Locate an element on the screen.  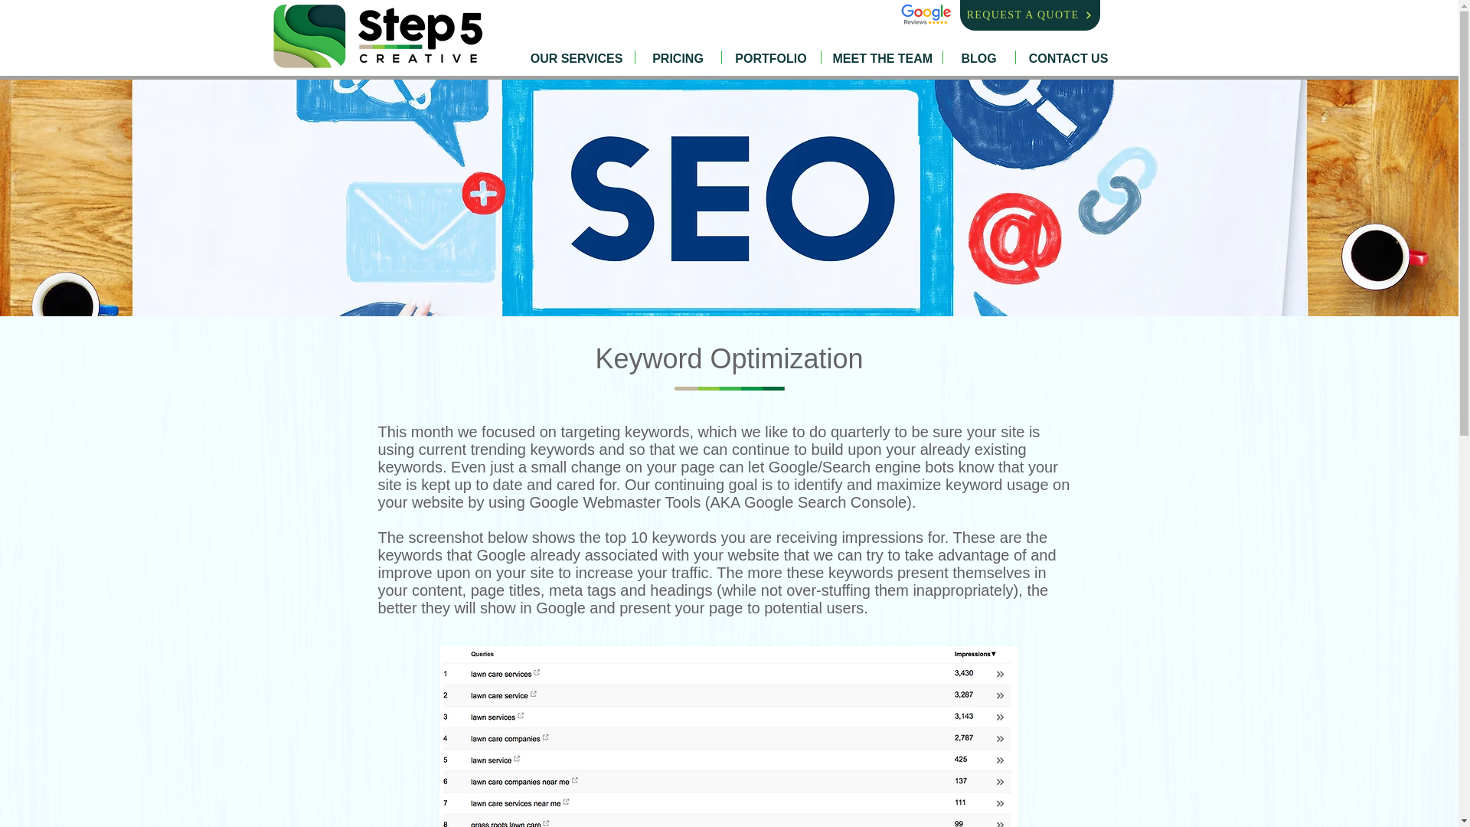
PRICING is located at coordinates (678, 57).